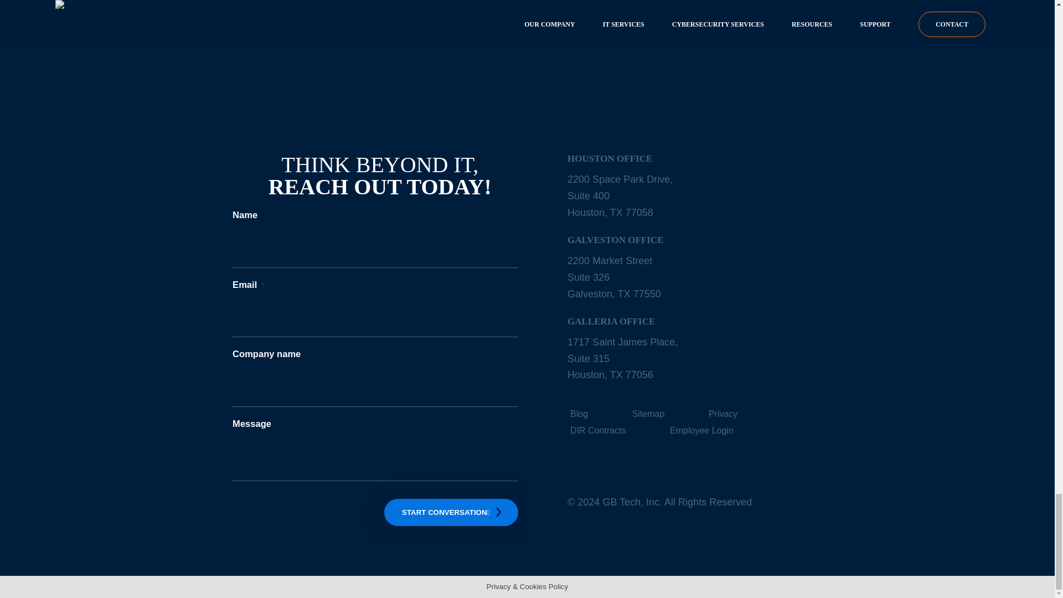  I want to click on Blog, so click(451, 512).